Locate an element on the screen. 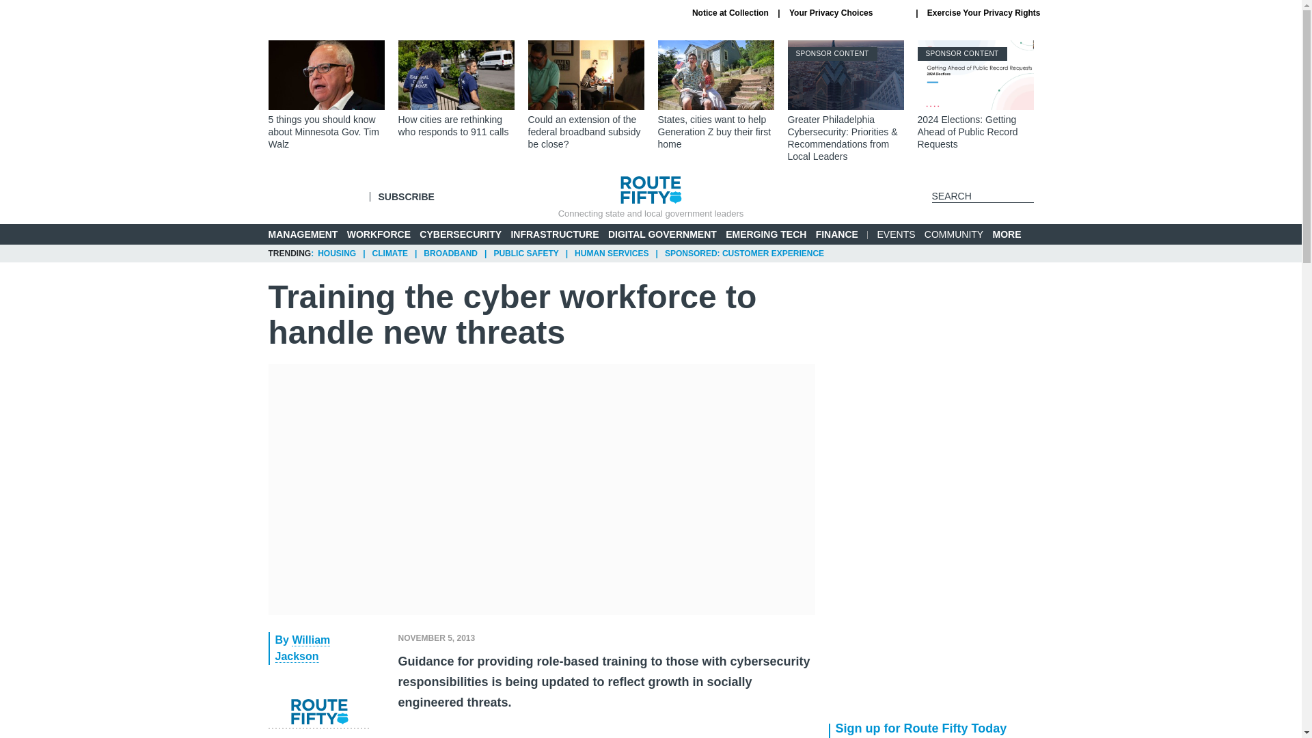 This screenshot has width=1312, height=738. 5 things you should know about Minnesota Gov. Tim Walz is located at coordinates (325, 96).